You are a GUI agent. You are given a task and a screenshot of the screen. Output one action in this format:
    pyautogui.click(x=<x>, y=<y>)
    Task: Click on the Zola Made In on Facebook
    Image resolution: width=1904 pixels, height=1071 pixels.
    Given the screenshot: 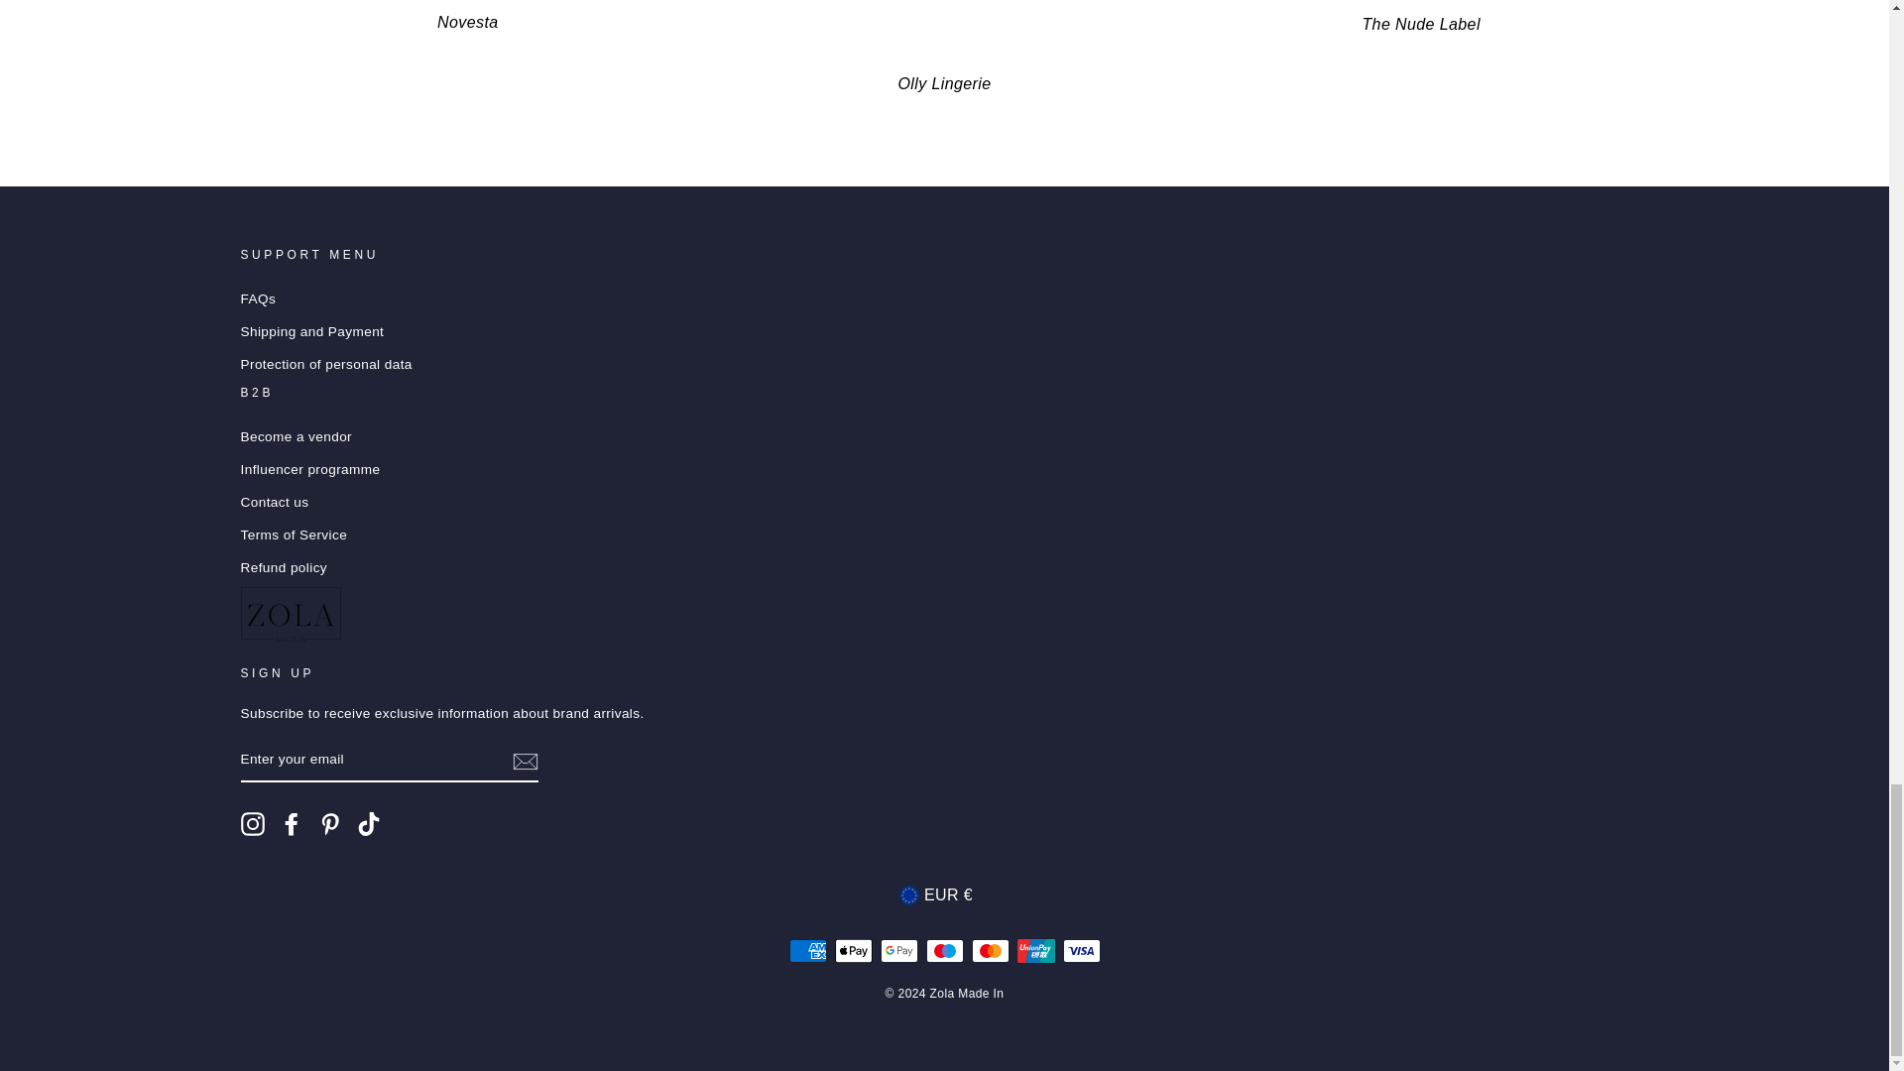 What is the action you would take?
    pyautogui.click(x=292, y=823)
    